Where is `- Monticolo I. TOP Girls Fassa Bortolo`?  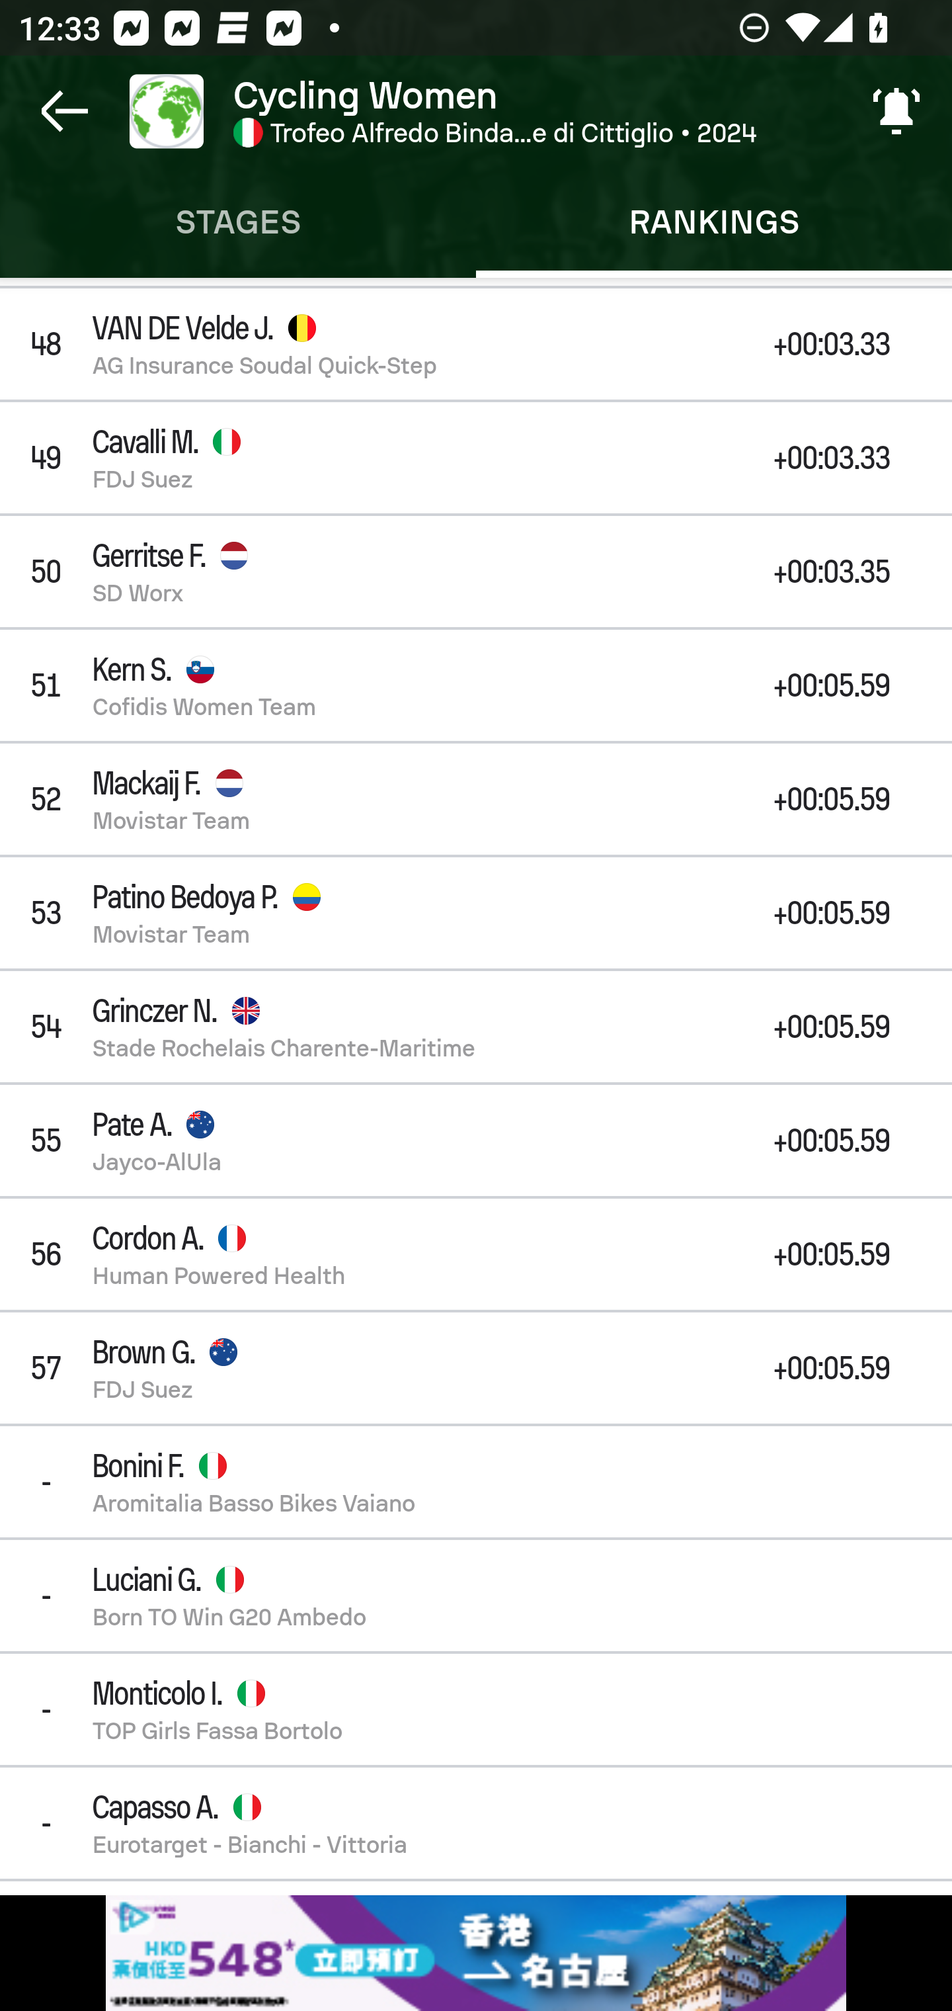
- Monticolo I. TOP Girls Fassa Bortolo is located at coordinates (476, 1709).